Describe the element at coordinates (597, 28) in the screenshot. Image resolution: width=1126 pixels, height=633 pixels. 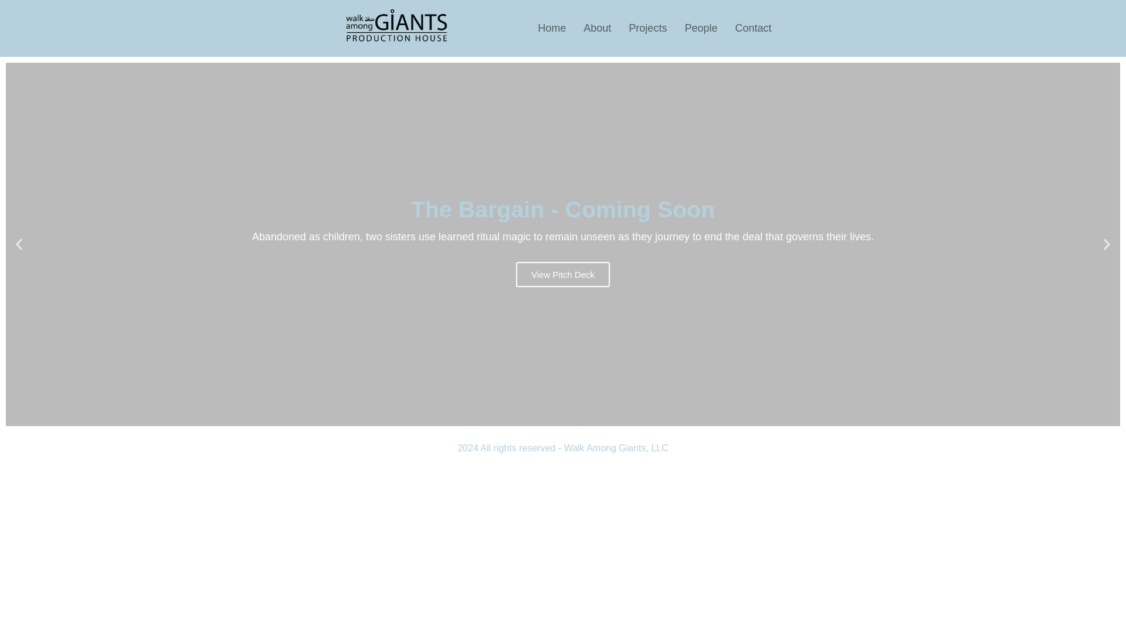
I see `About` at that location.